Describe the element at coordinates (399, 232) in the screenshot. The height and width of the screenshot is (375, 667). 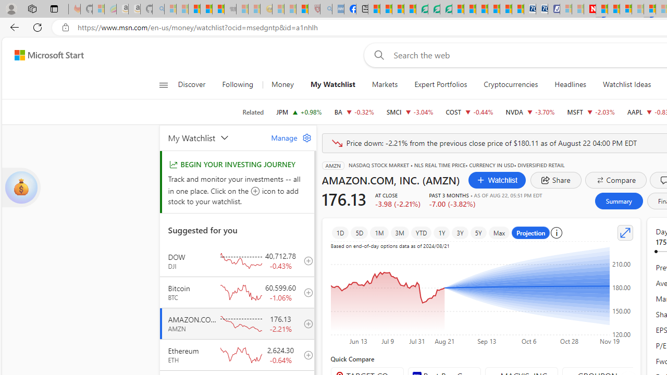
I see `3M` at that location.